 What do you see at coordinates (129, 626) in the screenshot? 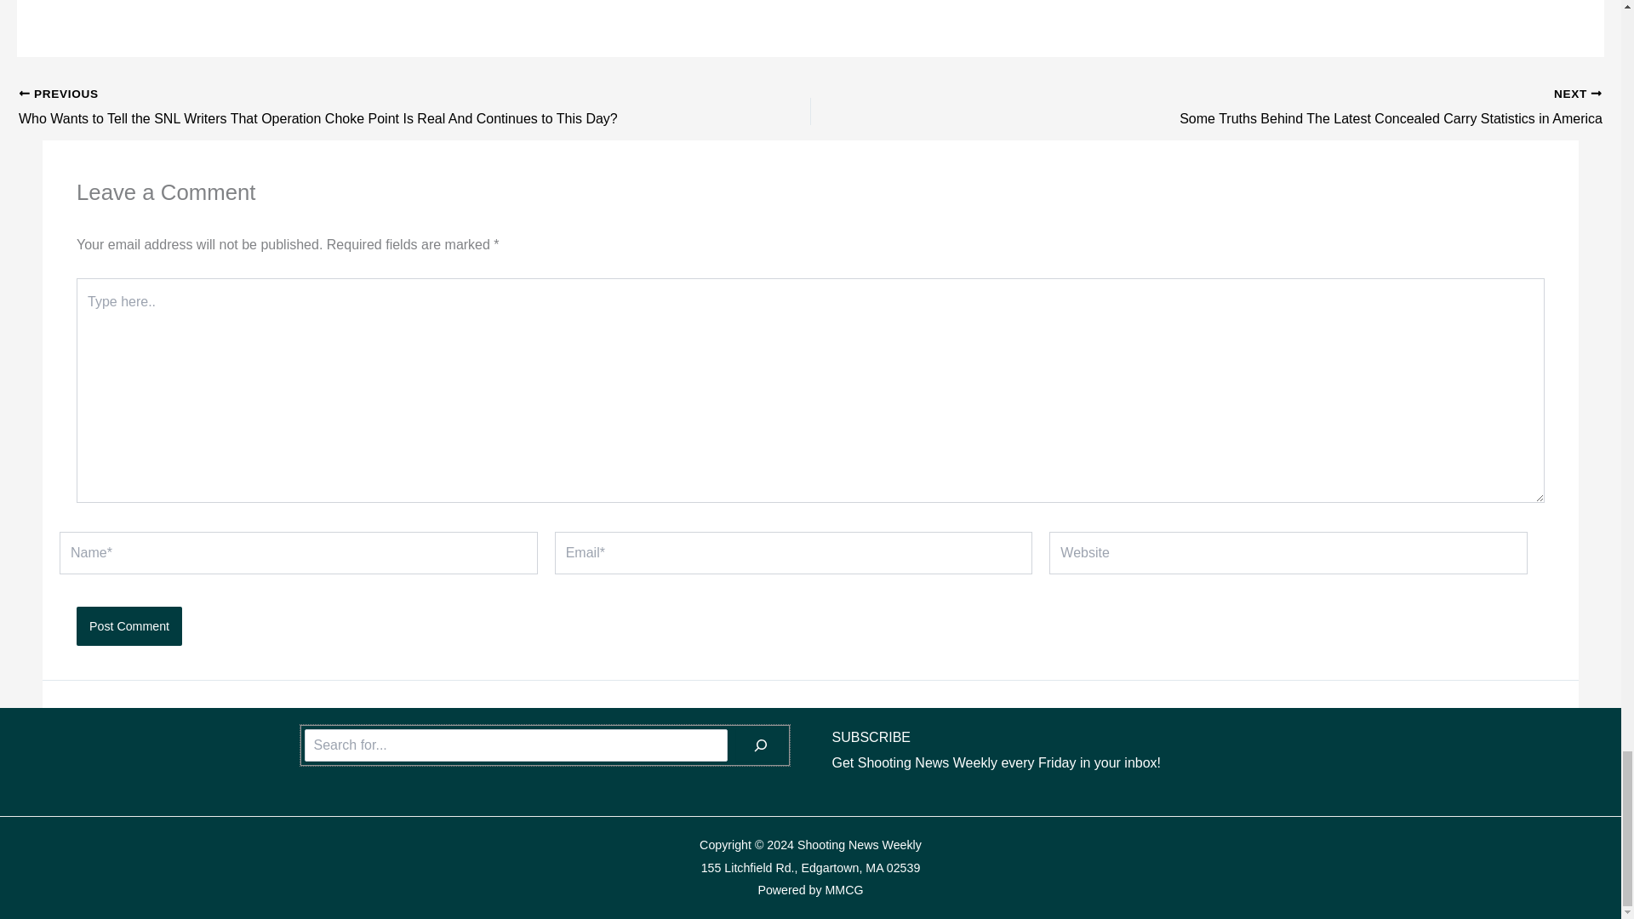
I see `Post Comment` at bounding box center [129, 626].